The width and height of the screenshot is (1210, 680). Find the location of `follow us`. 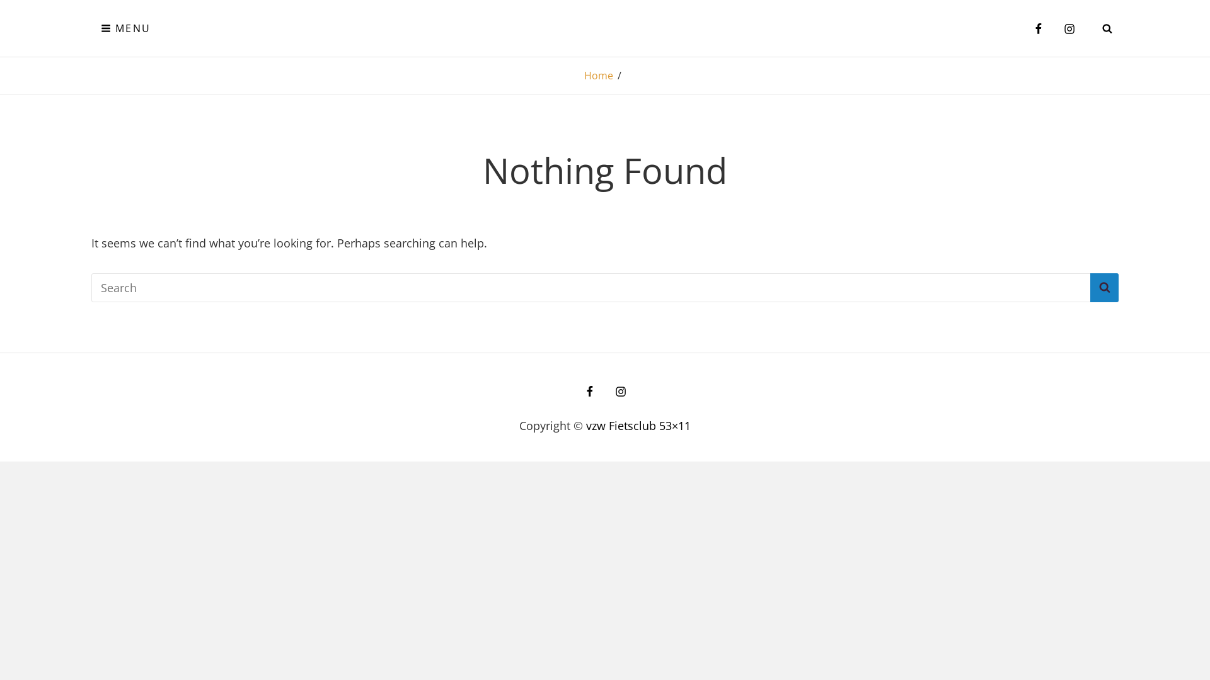

follow us is located at coordinates (1069, 28).